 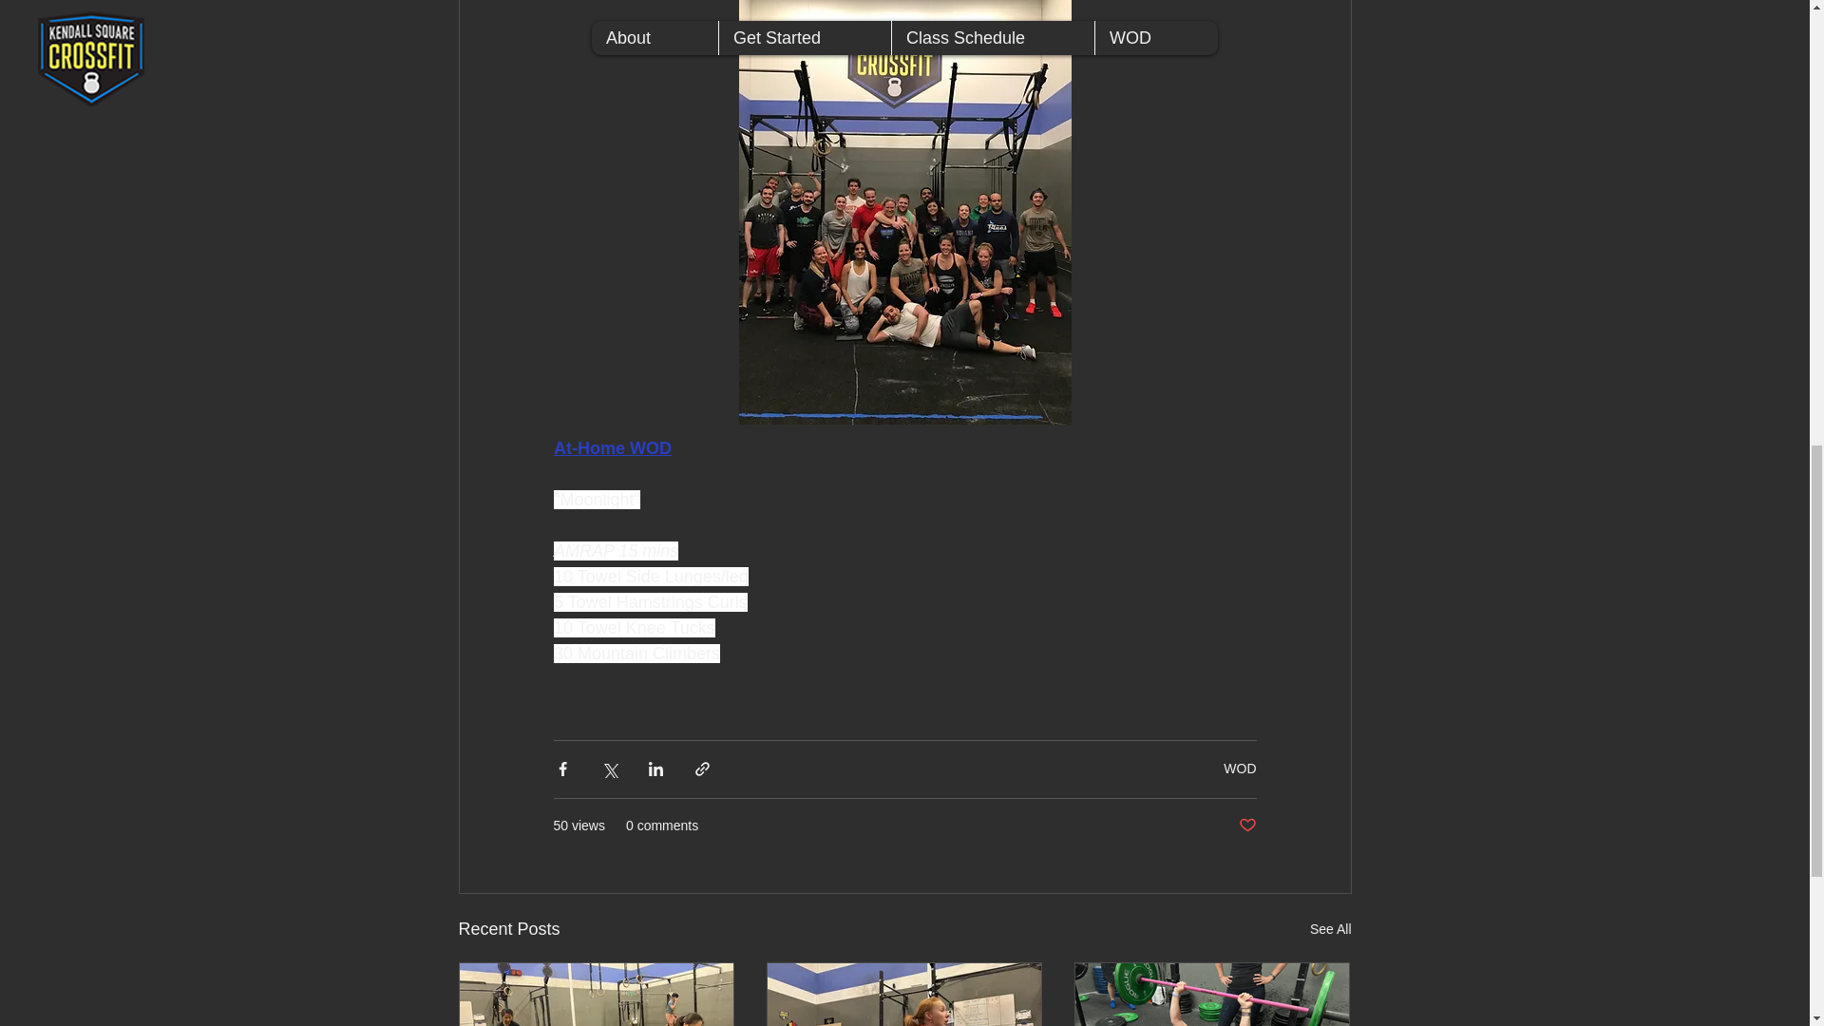 What do you see at coordinates (1330, 929) in the screenshot?
I see `See All` at bounding box center [1330, 929].